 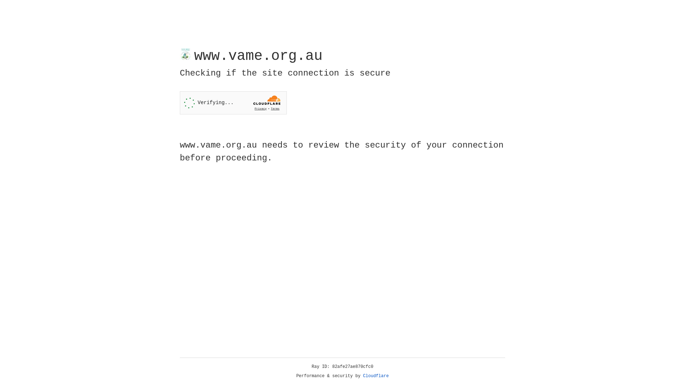 What do you see at coordinates (233, 103) in the screenshot?
I see `Widget containing a Cloudflare security challenge` at bounding box center [233, 103].